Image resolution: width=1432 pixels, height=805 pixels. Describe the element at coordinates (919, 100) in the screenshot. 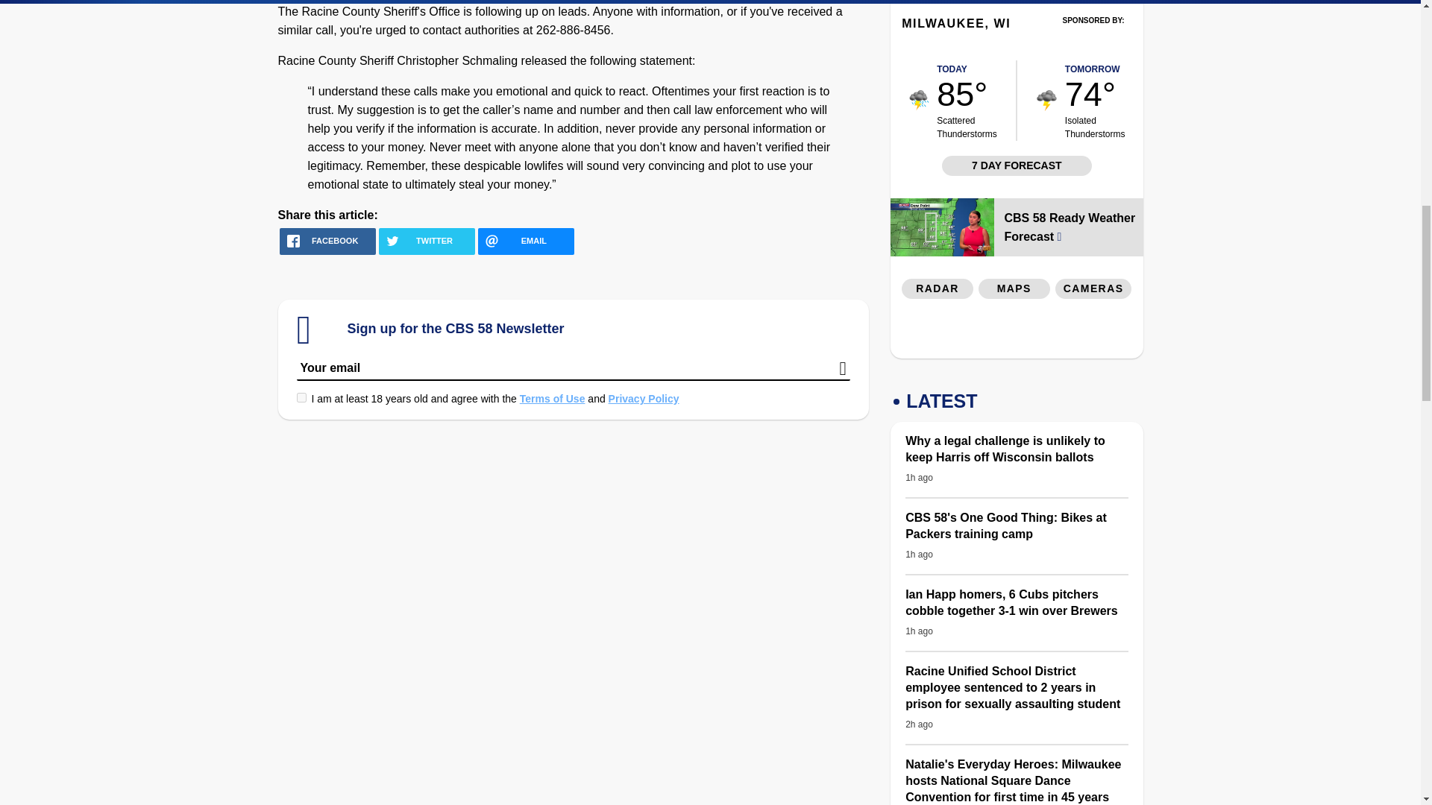

I see `weather` at that location.